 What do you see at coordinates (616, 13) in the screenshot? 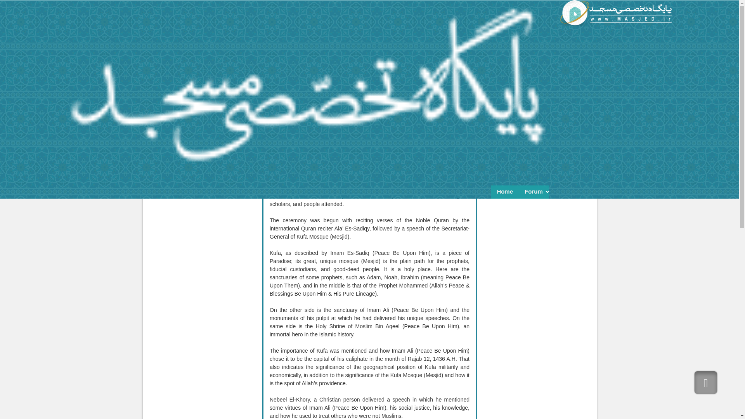
I see `Masjed` at bounding box center [616, 13].